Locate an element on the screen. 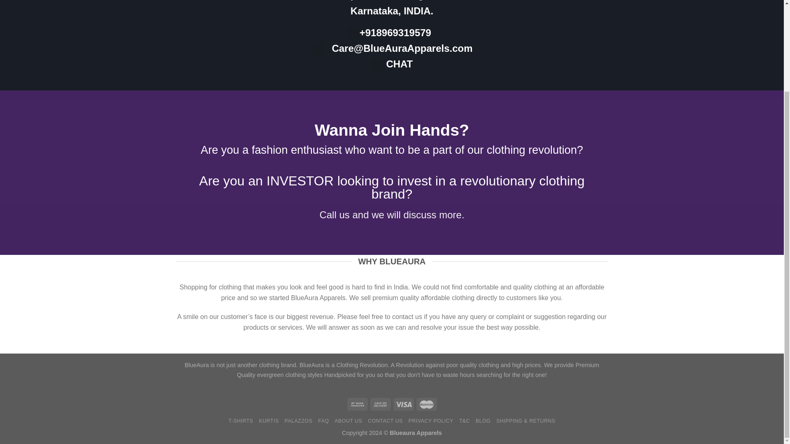 This screenshot has height=444, width=790. CHAT is located at coordinates (399, 63).